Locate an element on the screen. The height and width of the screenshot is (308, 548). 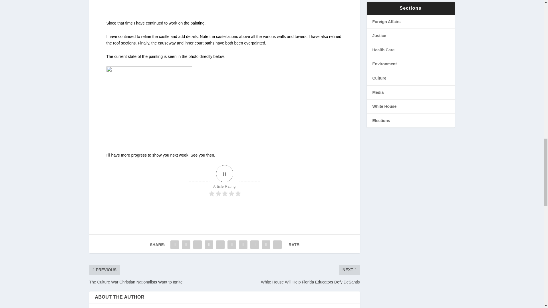
Share "Saturday Painting Palooza Vol.835" via Pinterest is located at coordinates (220, 245).